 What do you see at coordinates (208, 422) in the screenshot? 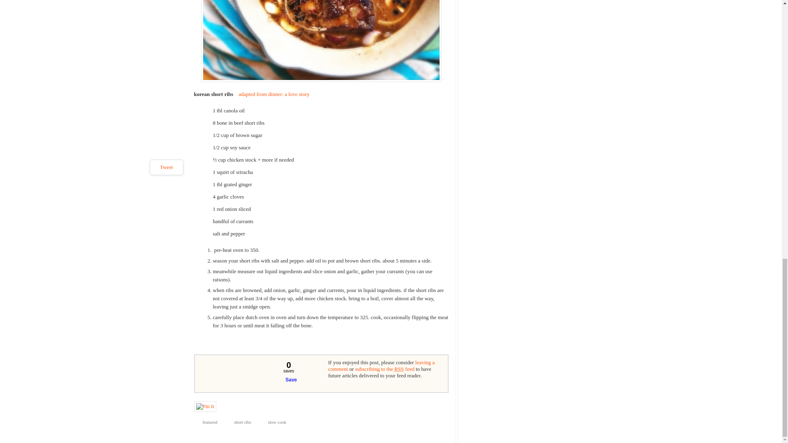
I see `featured` at bounding box center [208, 422].